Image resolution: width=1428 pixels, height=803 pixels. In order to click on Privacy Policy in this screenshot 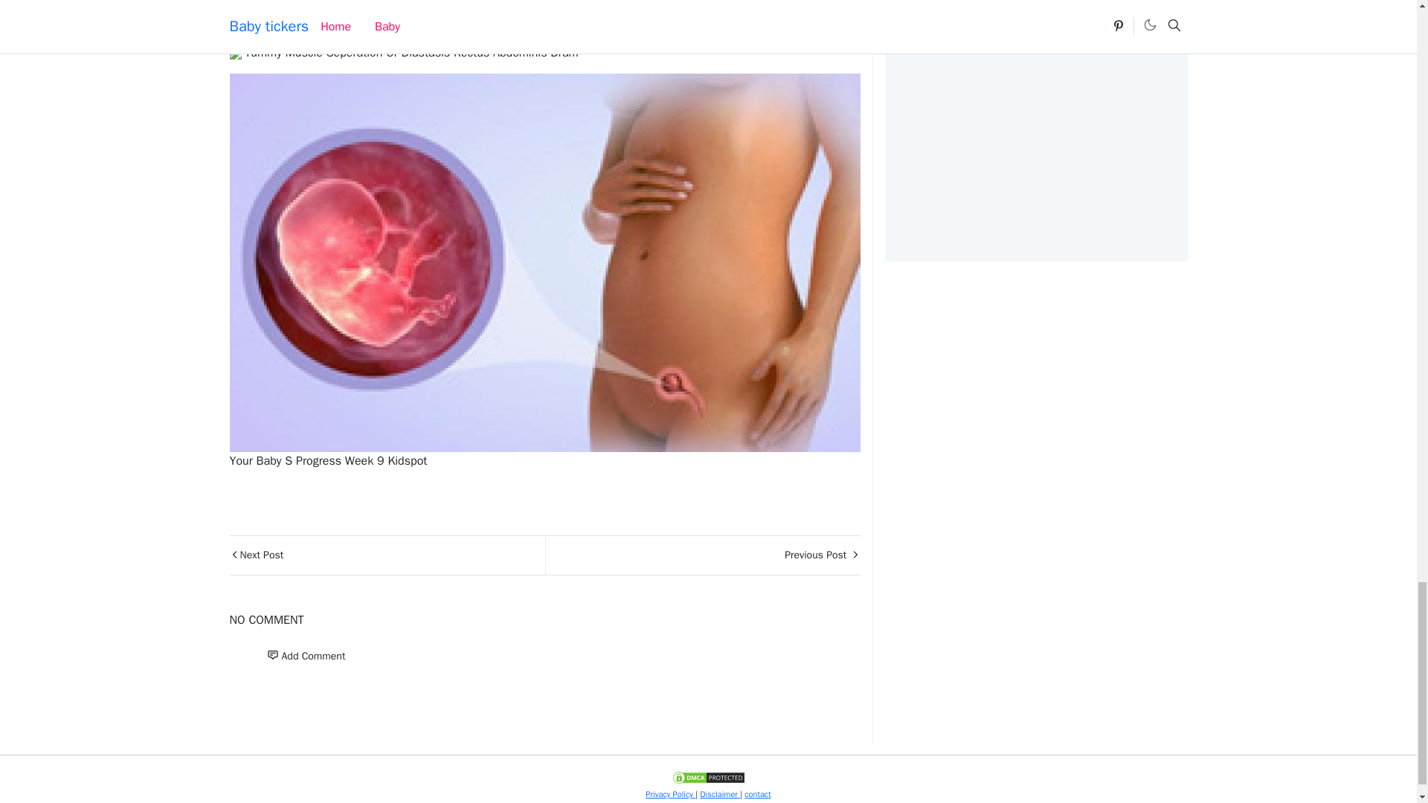, I will do `click(670, 793)`.